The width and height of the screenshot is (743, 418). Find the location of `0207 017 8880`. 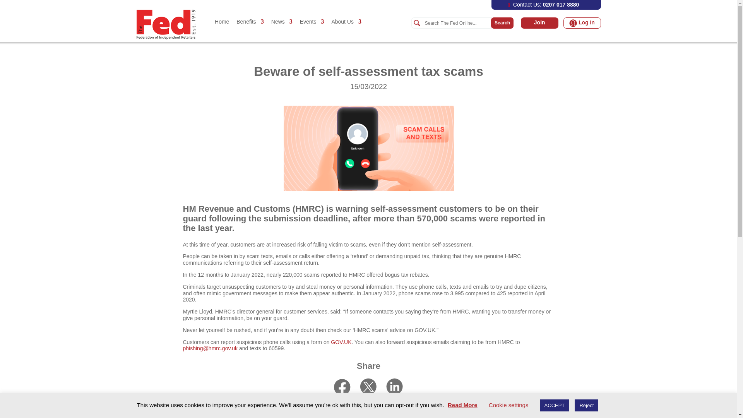

0207 017 8880 is located at coordinates (561, 5).